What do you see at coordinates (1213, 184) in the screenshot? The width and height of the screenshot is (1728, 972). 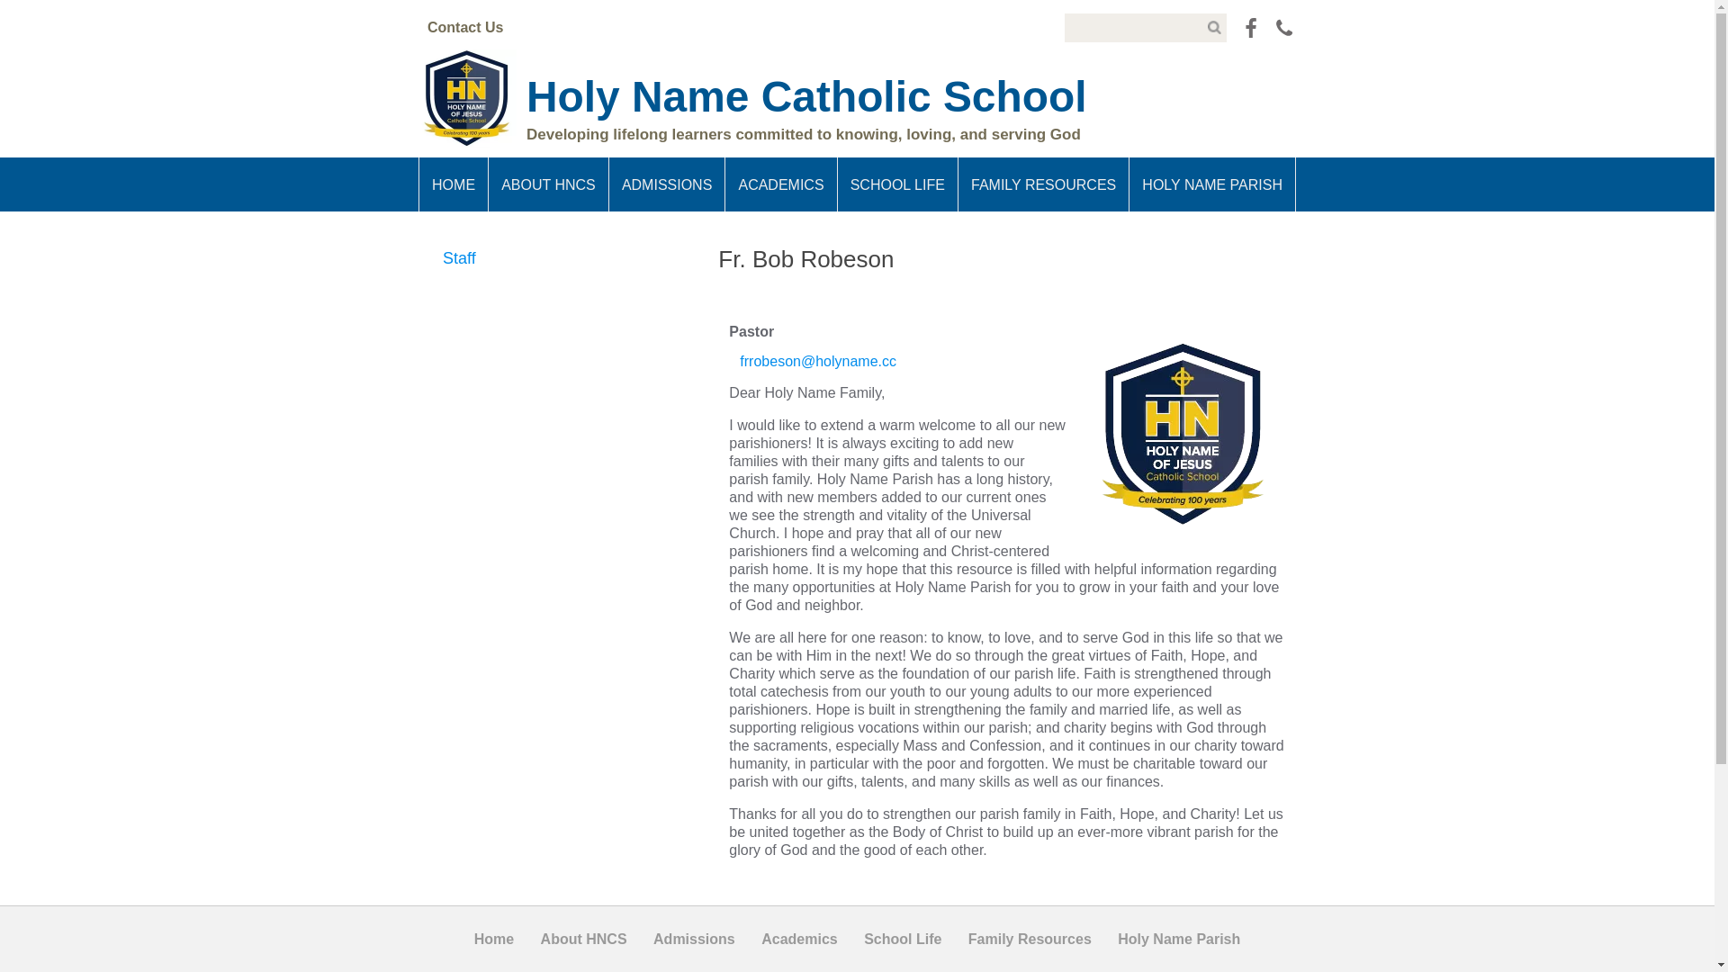 I see `HOLY NAME PARISH` at bounding box center [1213, 184].